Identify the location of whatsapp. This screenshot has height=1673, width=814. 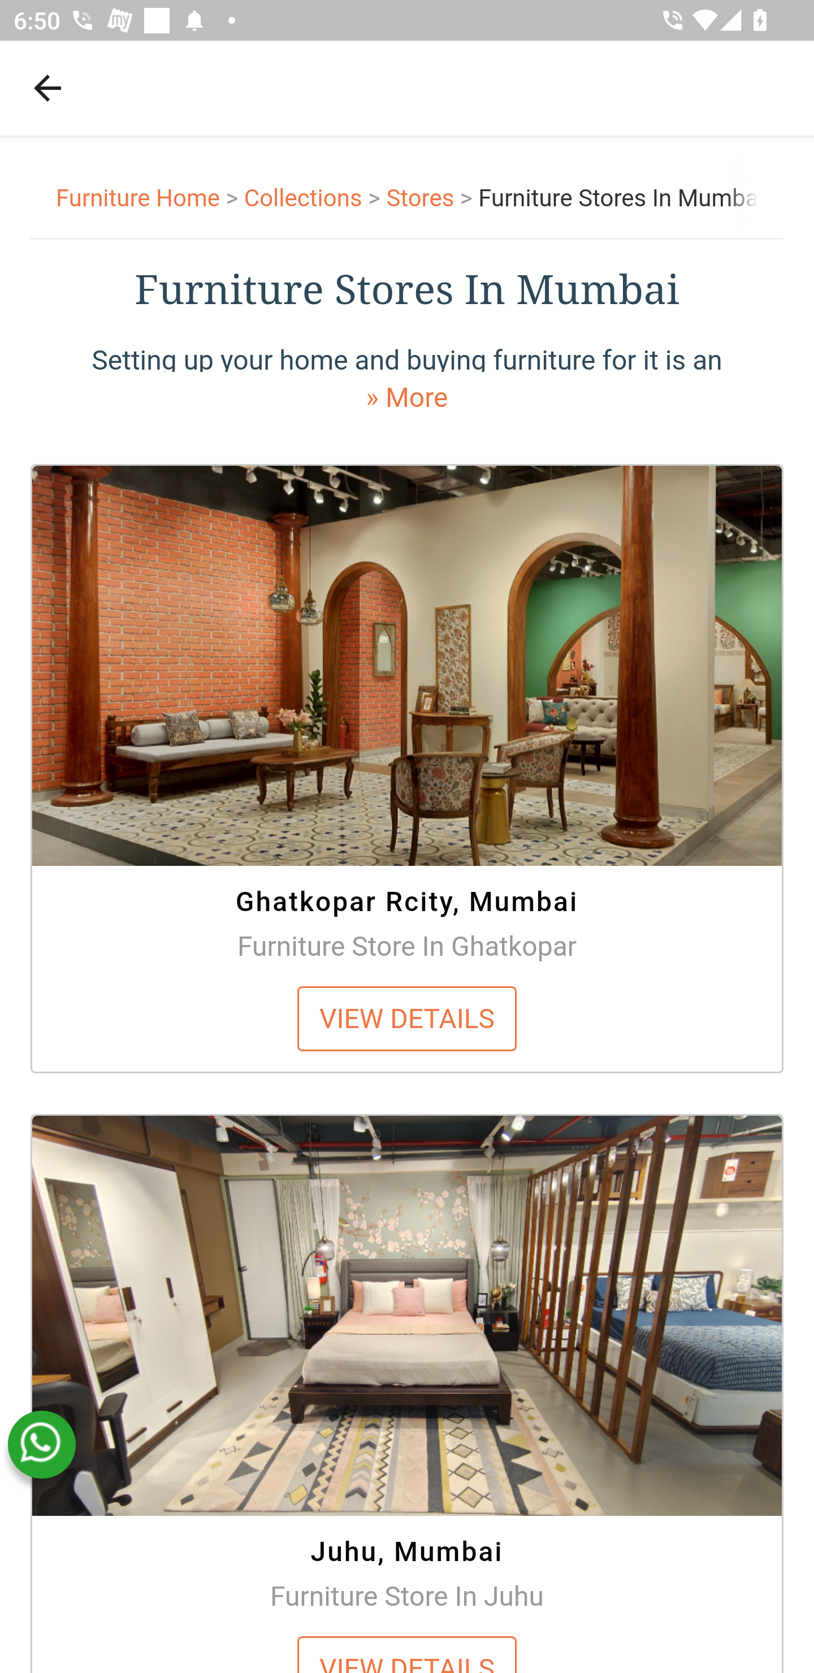
(41, 1445).